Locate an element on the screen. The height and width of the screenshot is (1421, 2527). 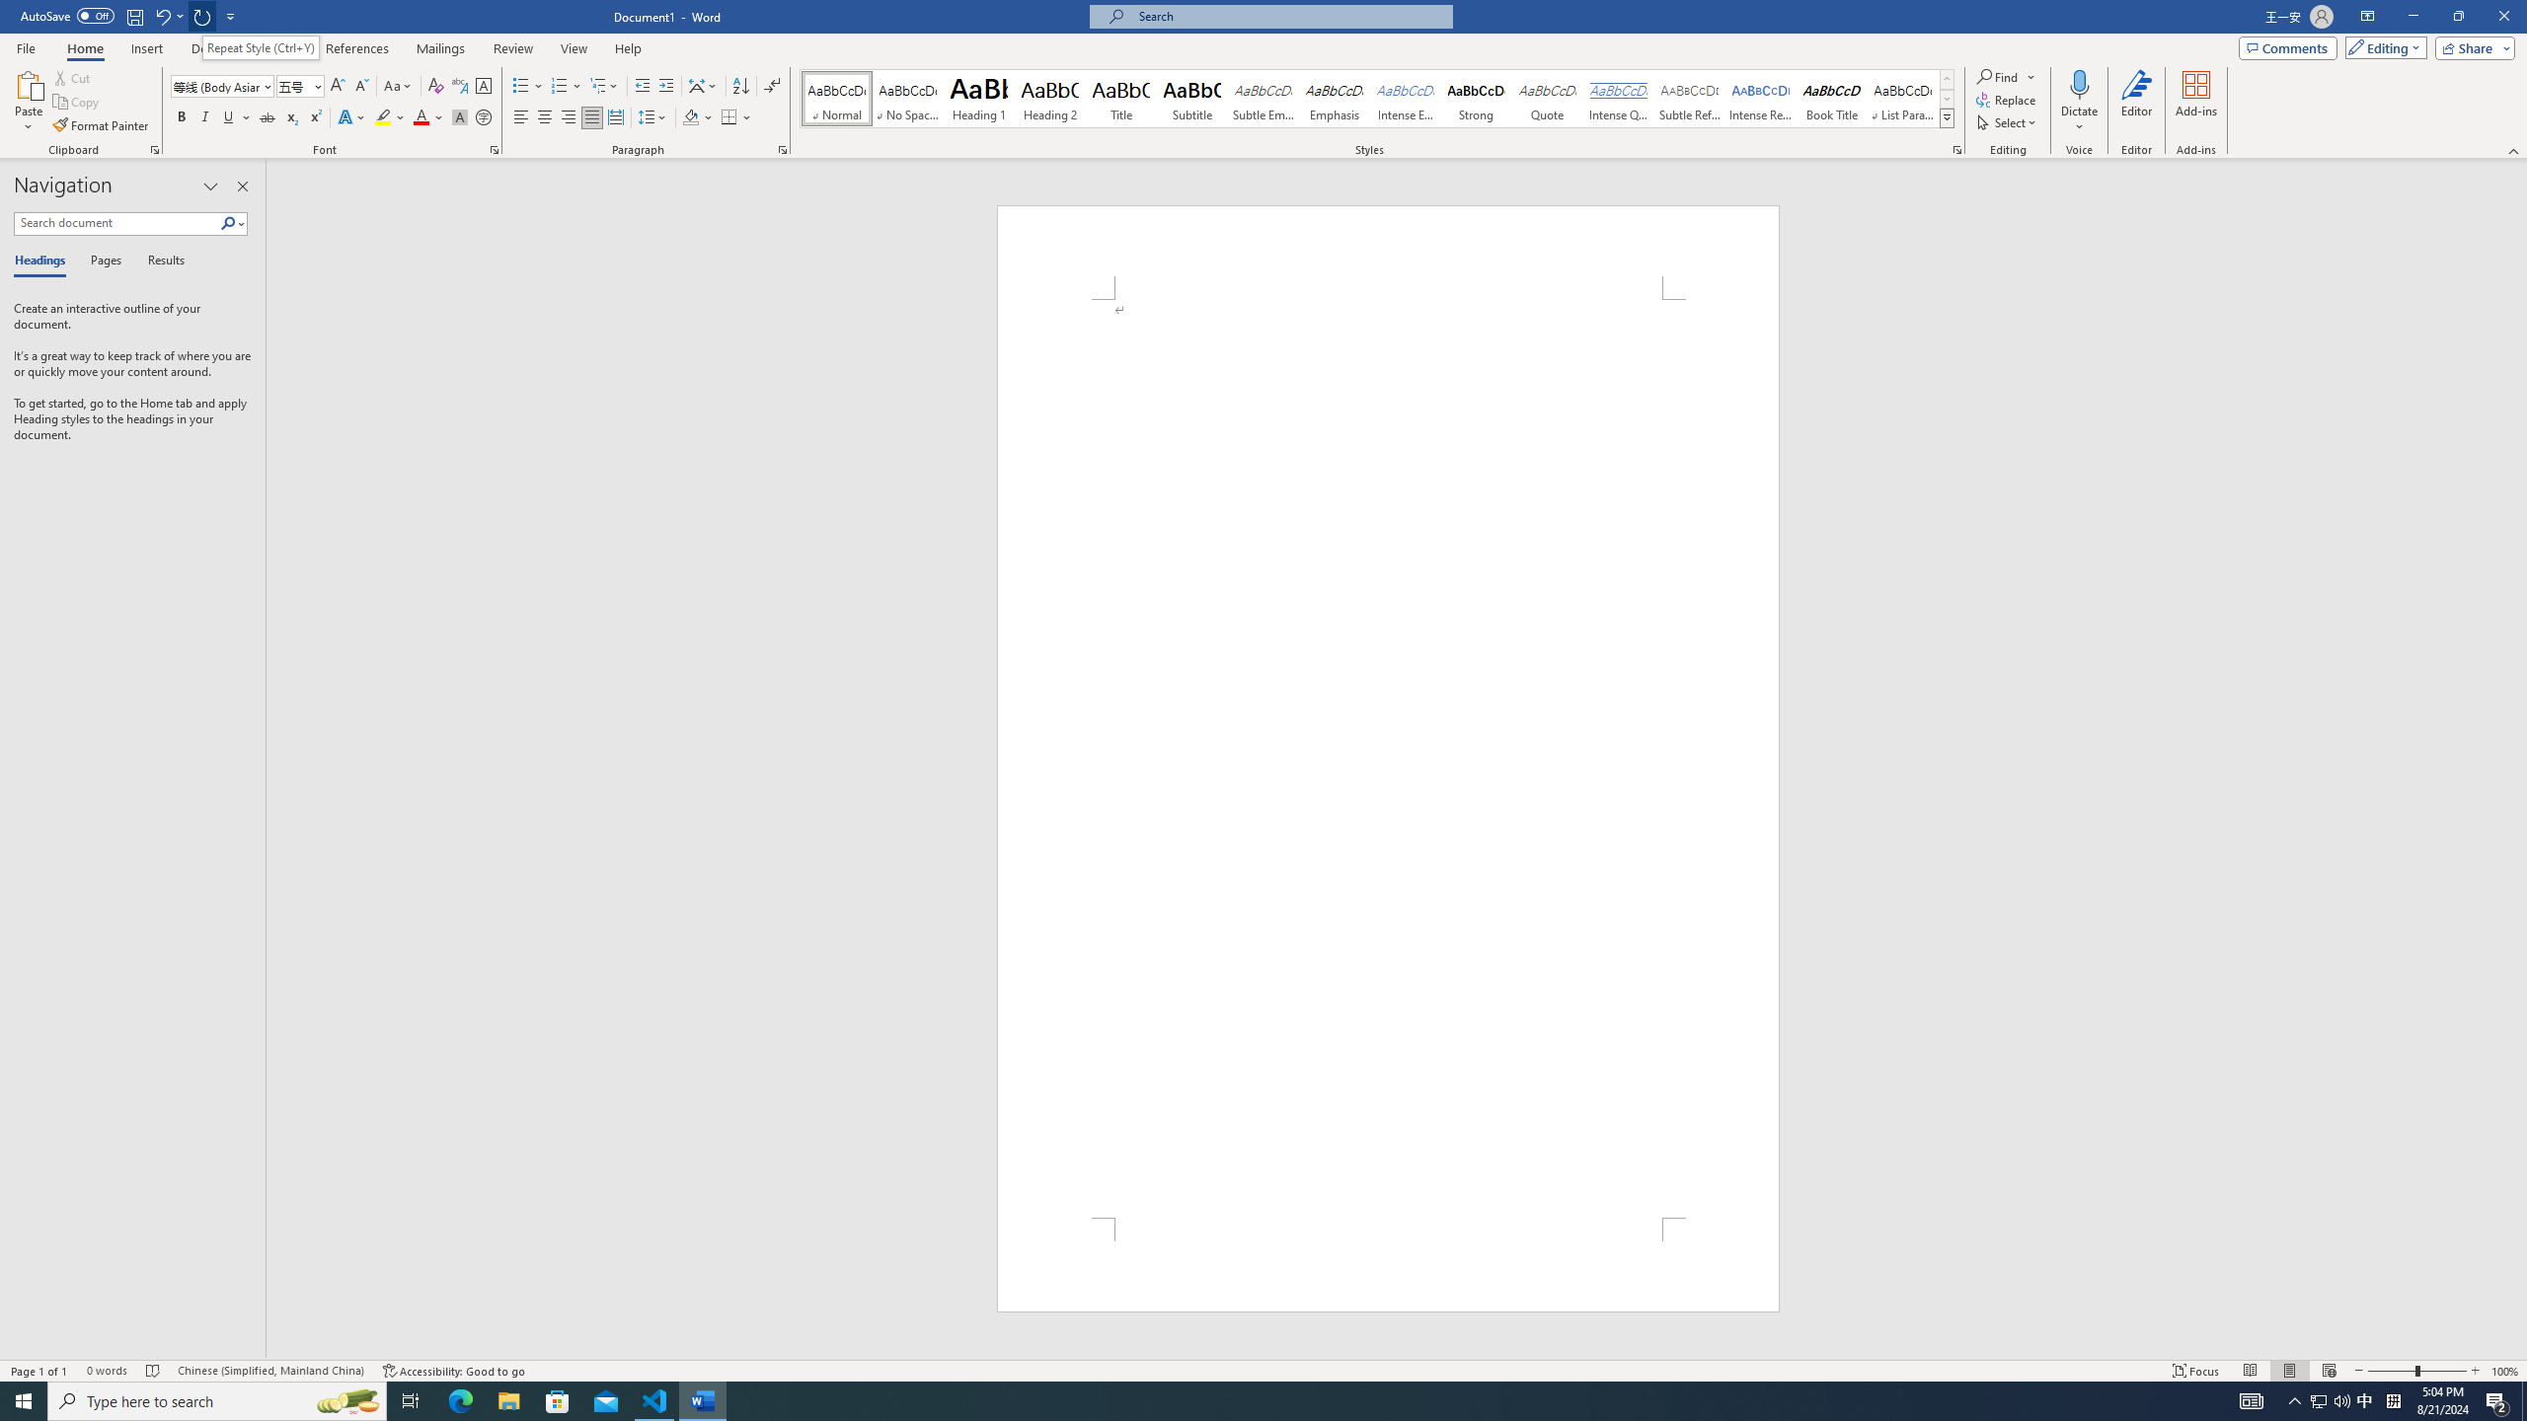
Class: NetUIScrollBar is located at coordinates (2518, 760).